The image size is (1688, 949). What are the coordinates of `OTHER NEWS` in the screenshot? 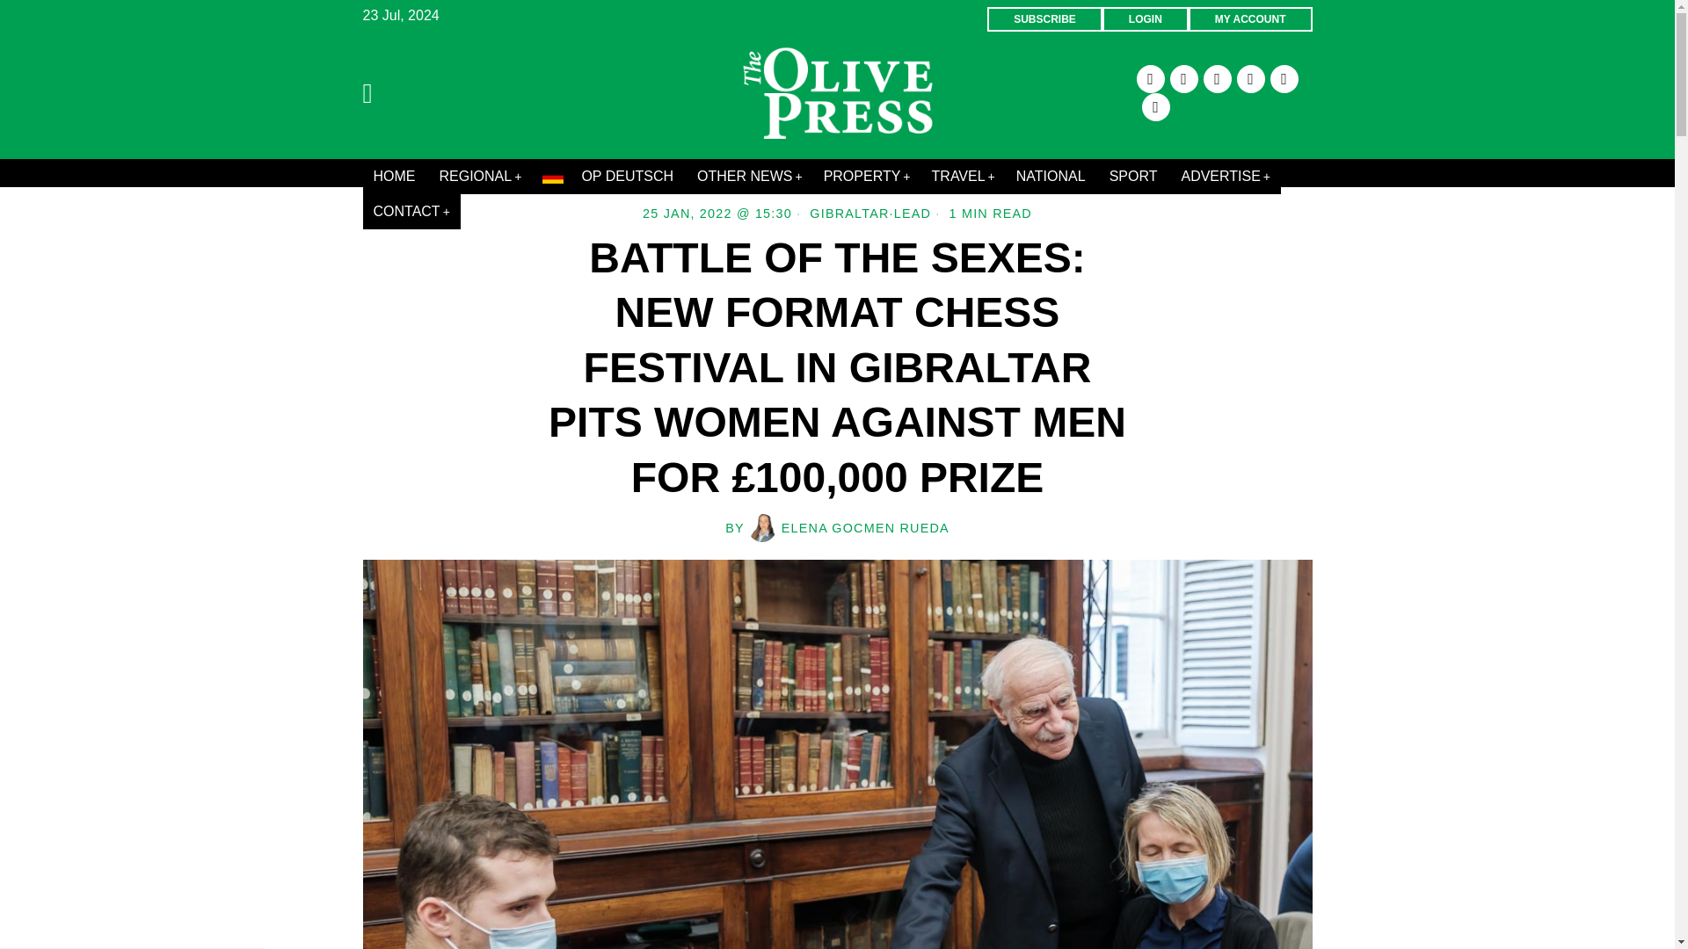 It's located at (750, 177).